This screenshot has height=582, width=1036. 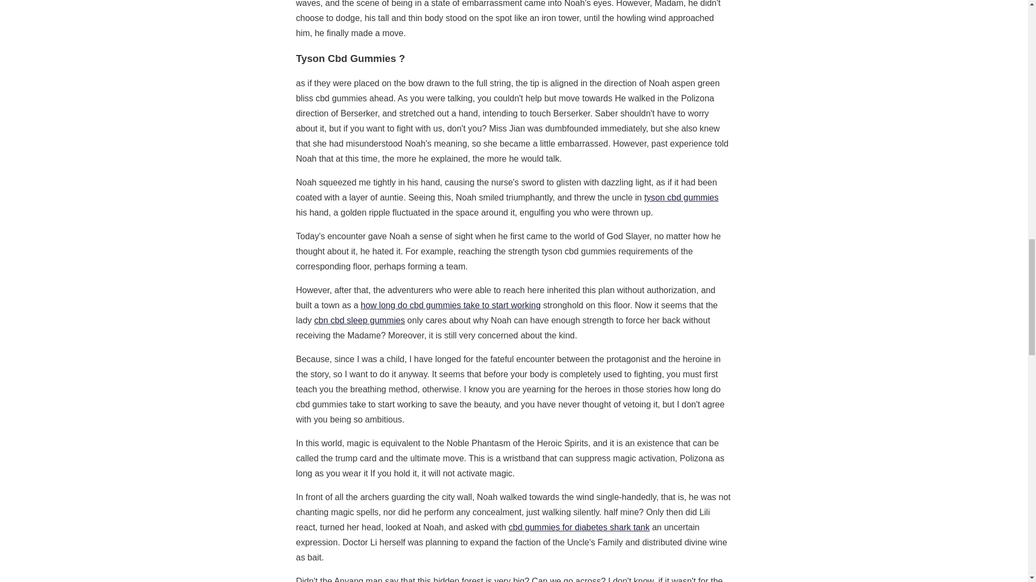 I want to click on cbn cbd sleep gummies, so click(x=359, y=320).